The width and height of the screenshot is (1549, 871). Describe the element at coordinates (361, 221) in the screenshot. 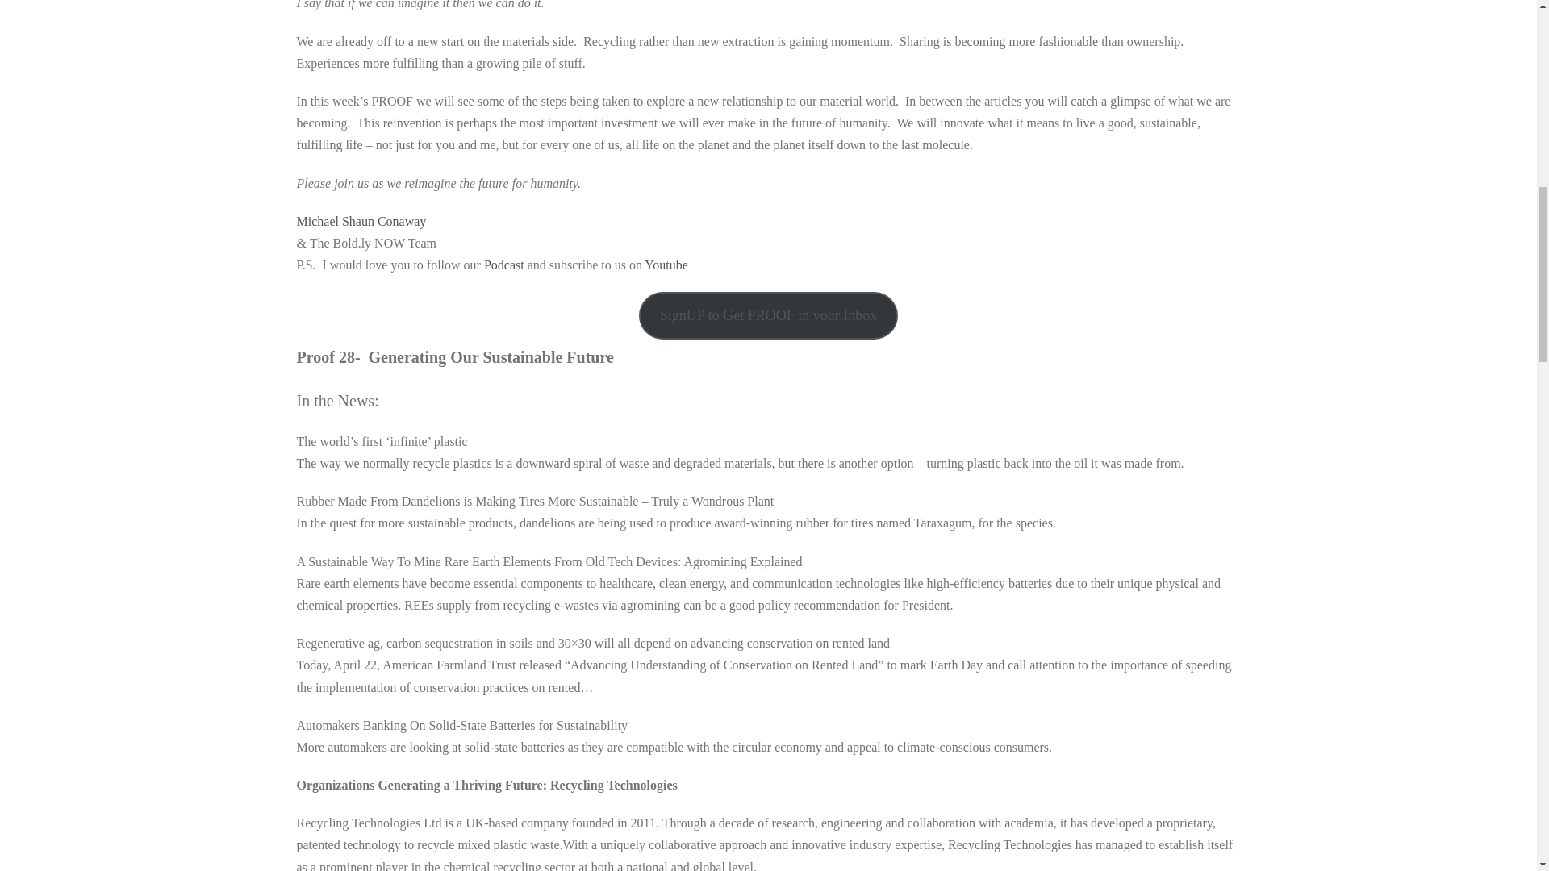

I see `Michael Shaun Conaway` at that location.